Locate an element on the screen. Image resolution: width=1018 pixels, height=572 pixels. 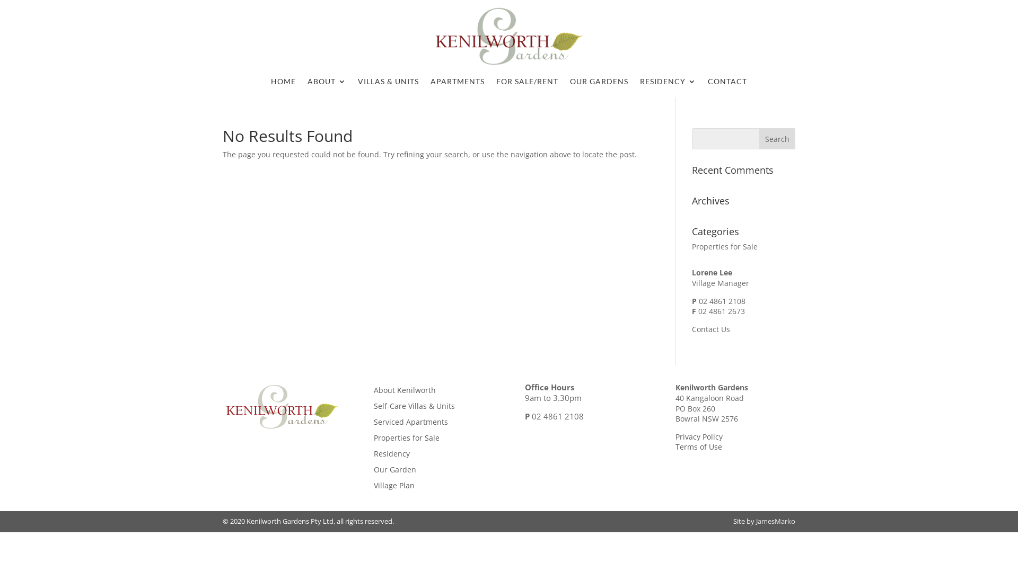
ABOUT is located at coordinates (327, 84).